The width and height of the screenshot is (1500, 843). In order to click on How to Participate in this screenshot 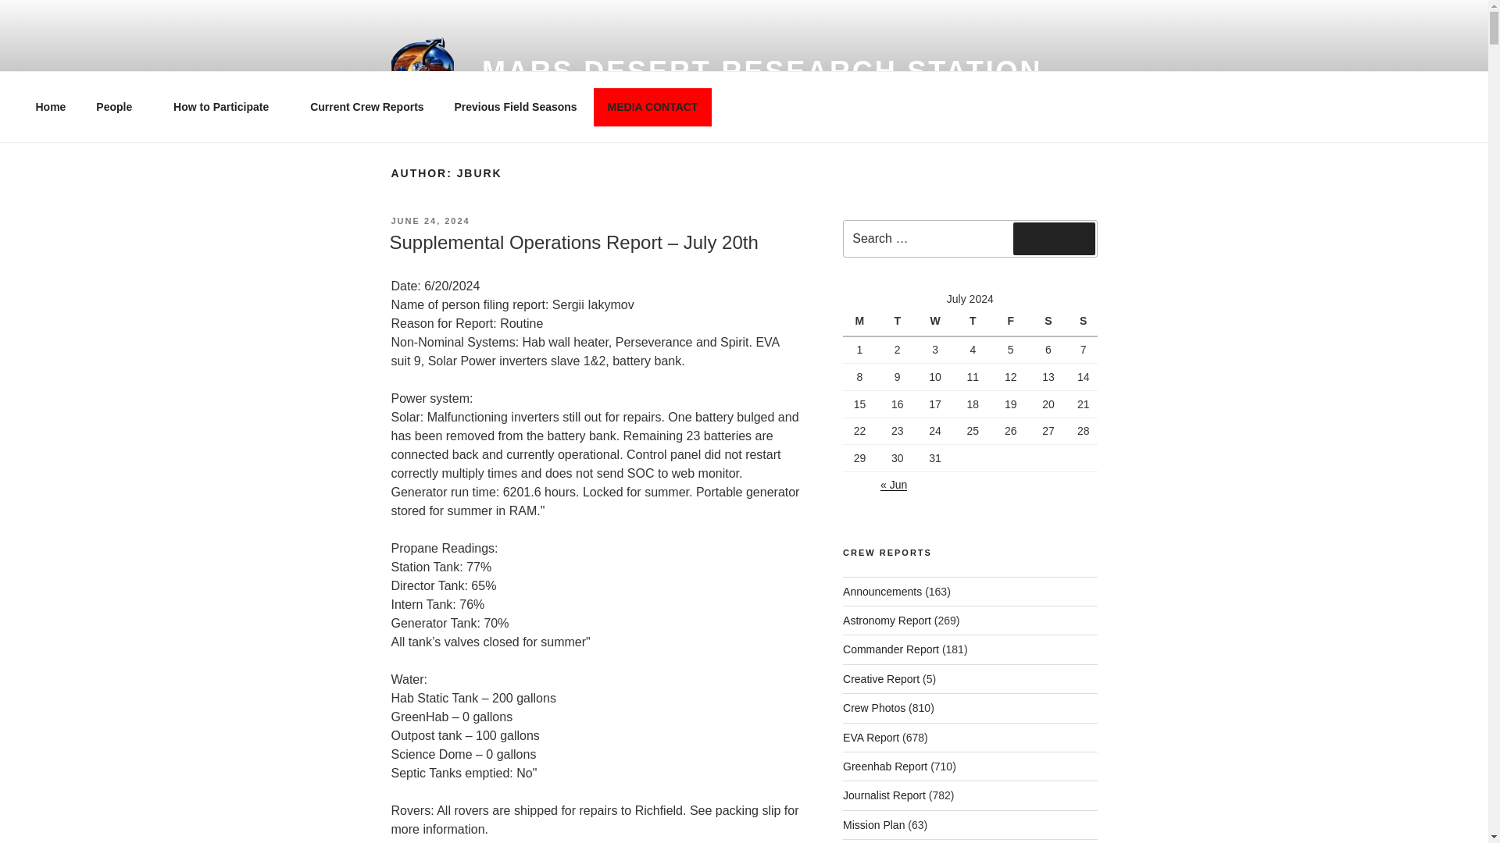, I will do `click(227, 106)`.